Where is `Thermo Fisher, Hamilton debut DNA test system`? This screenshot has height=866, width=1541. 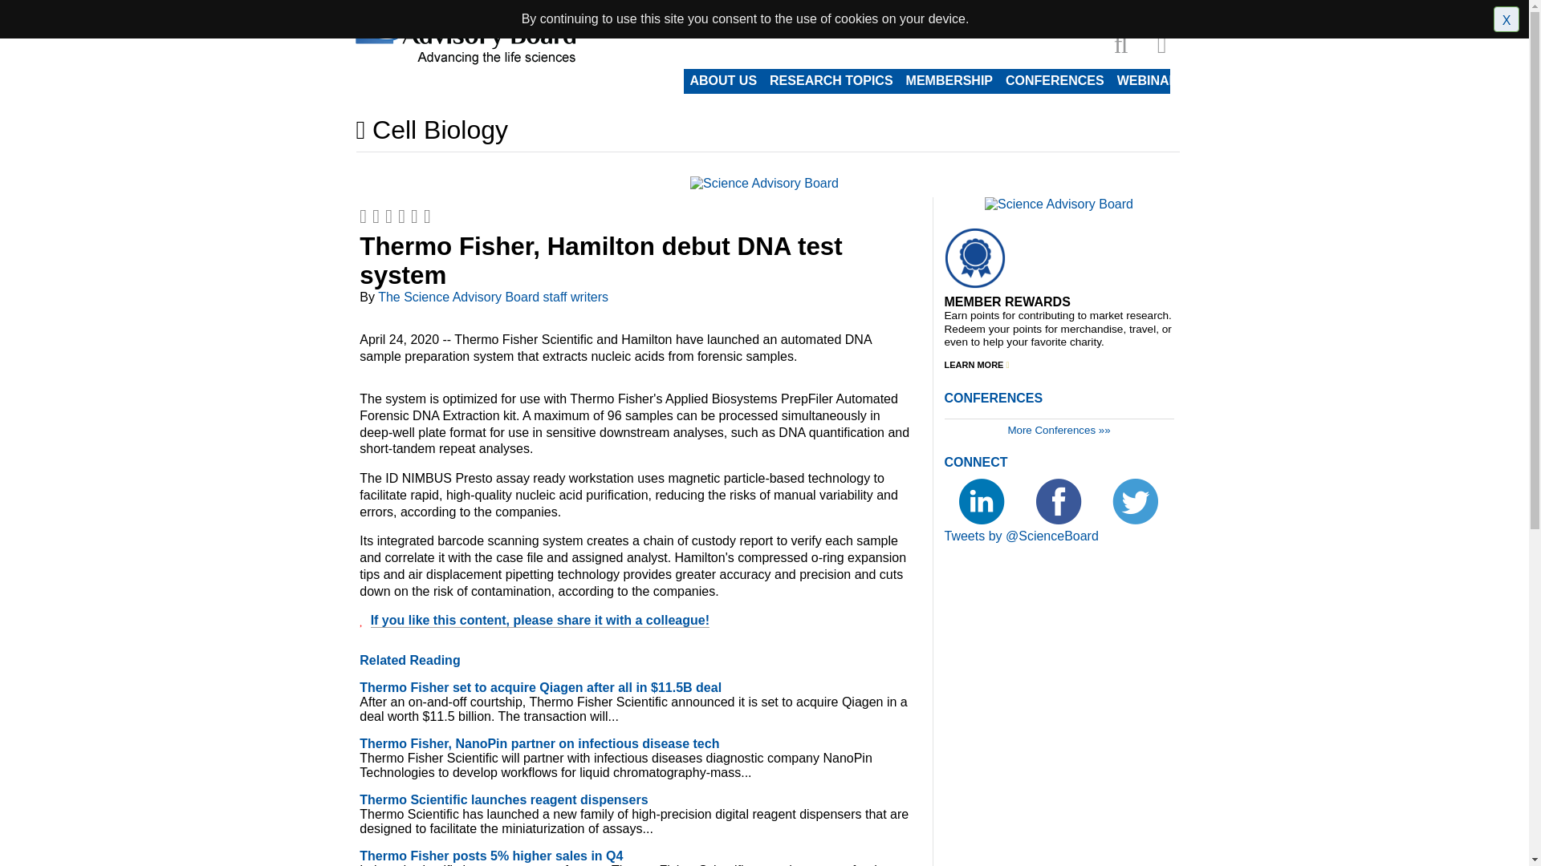 Thermo Fisher, Hamilton debut DNA test system is located at coordinates (600, 261).